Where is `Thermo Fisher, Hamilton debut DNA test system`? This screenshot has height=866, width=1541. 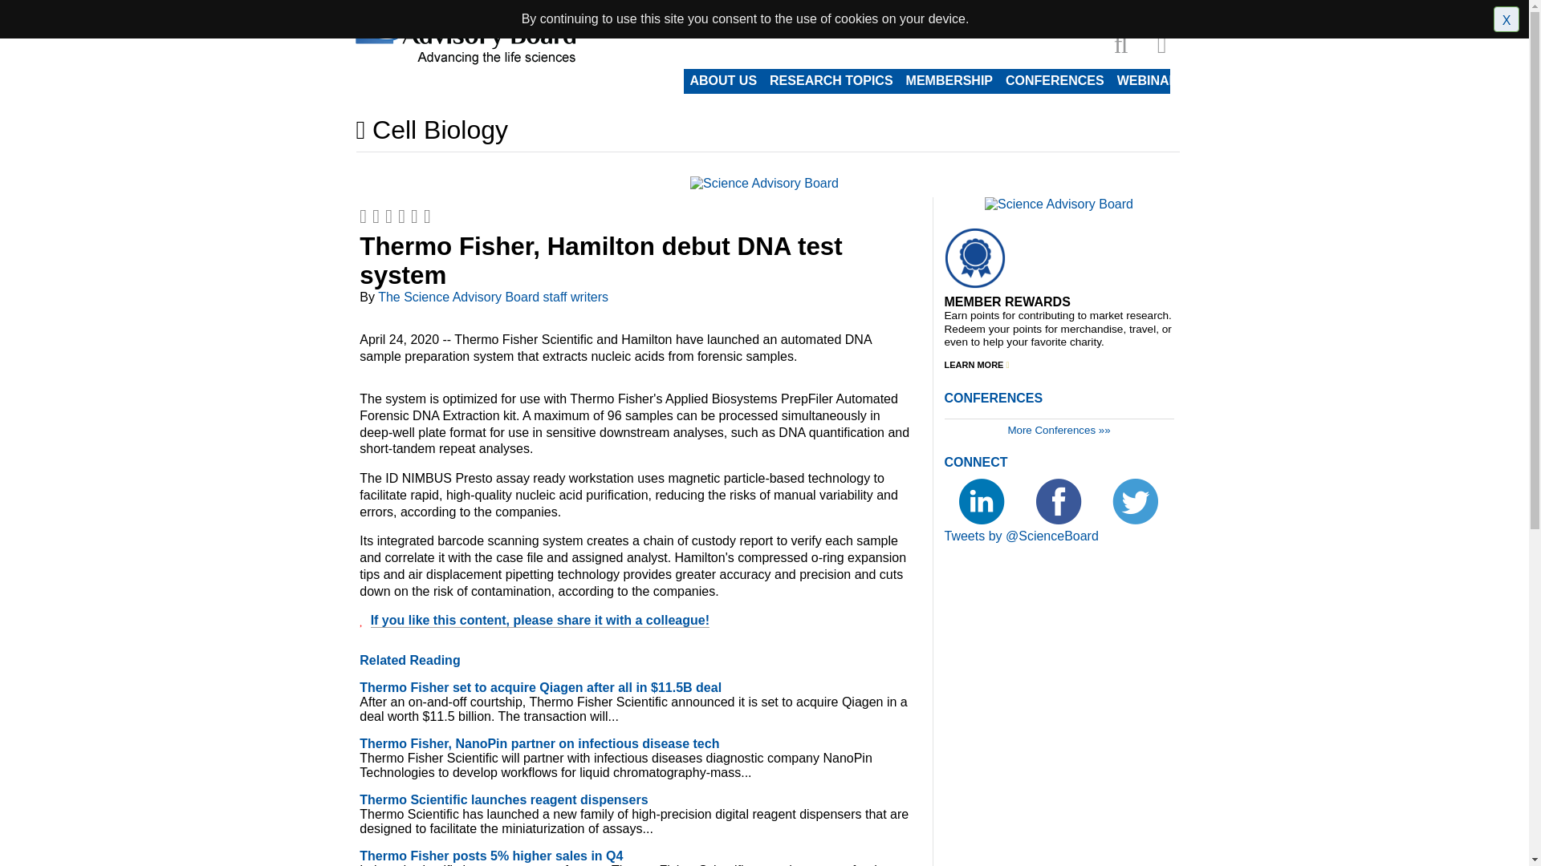 Thermo Fisher, Hamilton debut DNA test system is located at coordinates (600, 261).